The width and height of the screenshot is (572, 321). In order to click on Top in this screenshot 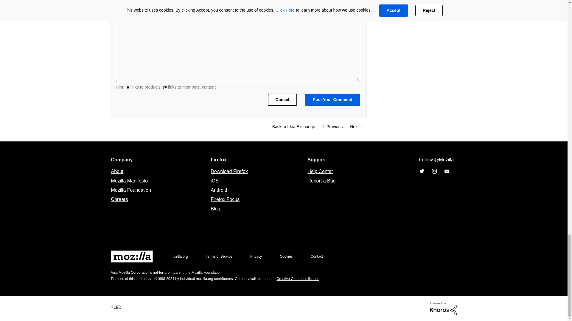, I will do `click(116, 306)`.